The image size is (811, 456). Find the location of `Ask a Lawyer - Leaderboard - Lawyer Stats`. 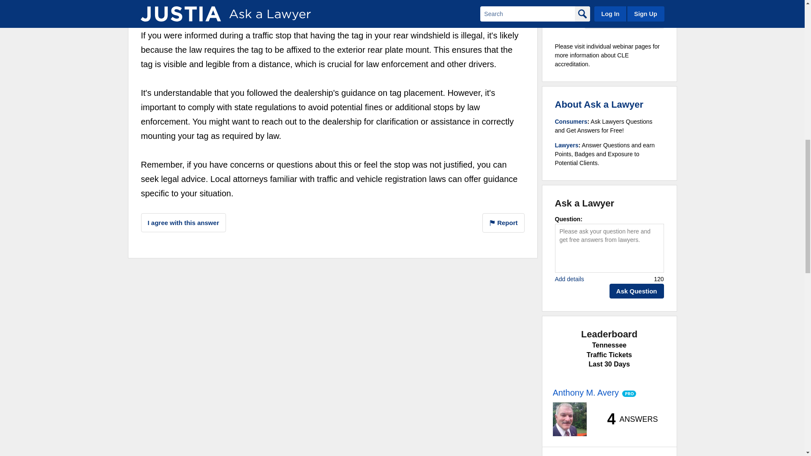

Ask a Lawyer - Leaderboard - Lawyer Stats is located at coordinates (628, 419).